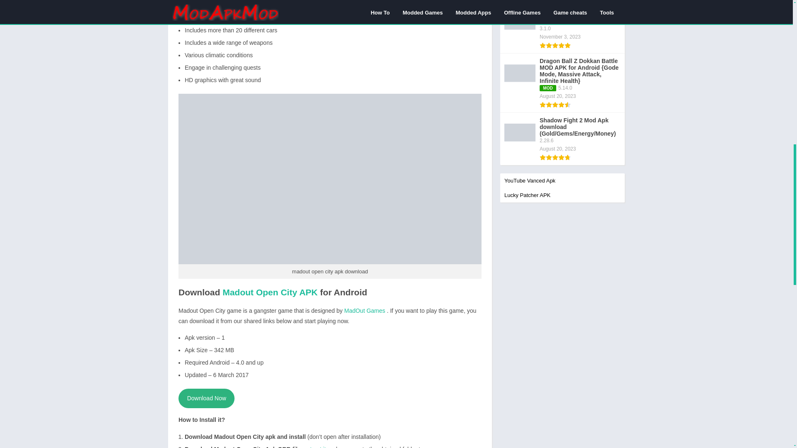  Describe the element at coordinates (206, 398) in the screenshot. I see `Download Now` at that location.